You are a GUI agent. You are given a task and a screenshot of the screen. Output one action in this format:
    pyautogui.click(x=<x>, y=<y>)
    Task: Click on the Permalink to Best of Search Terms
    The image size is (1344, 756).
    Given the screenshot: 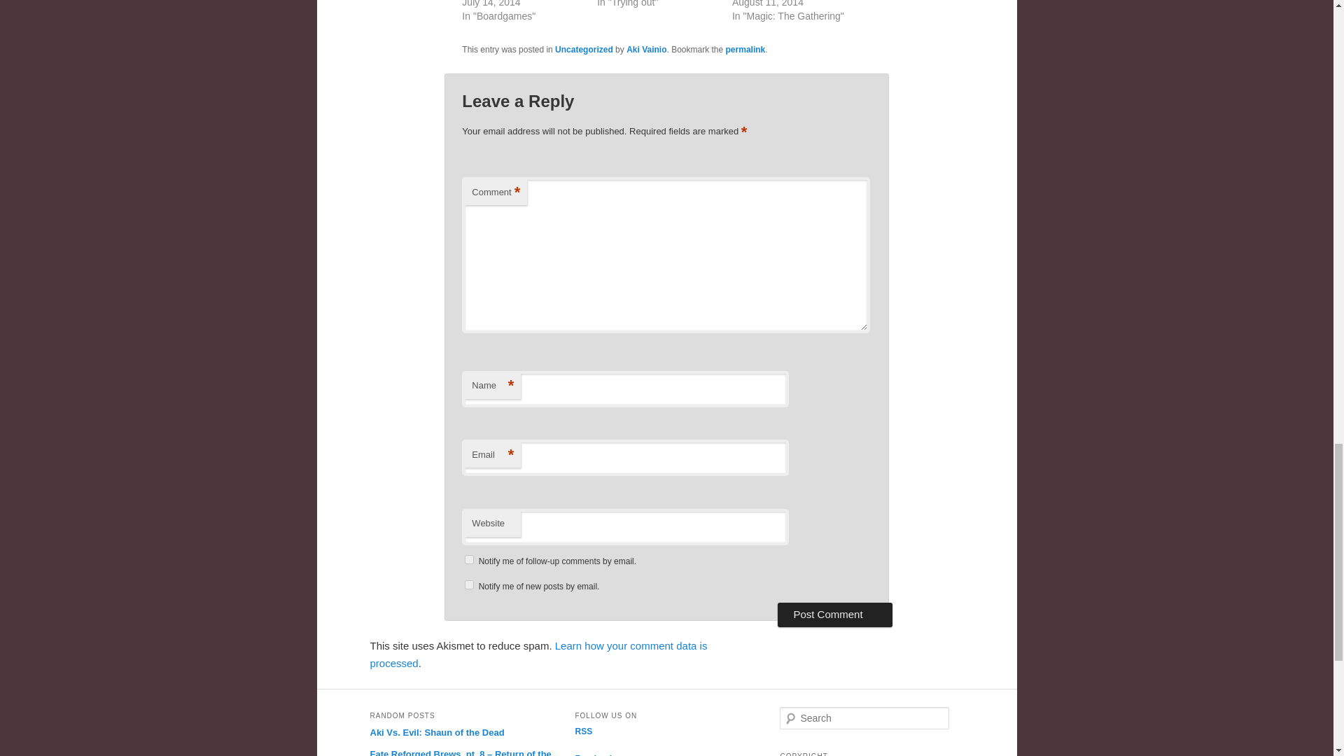 What is the action you would take?
    pyautogui.click(x=745, y=49)
    